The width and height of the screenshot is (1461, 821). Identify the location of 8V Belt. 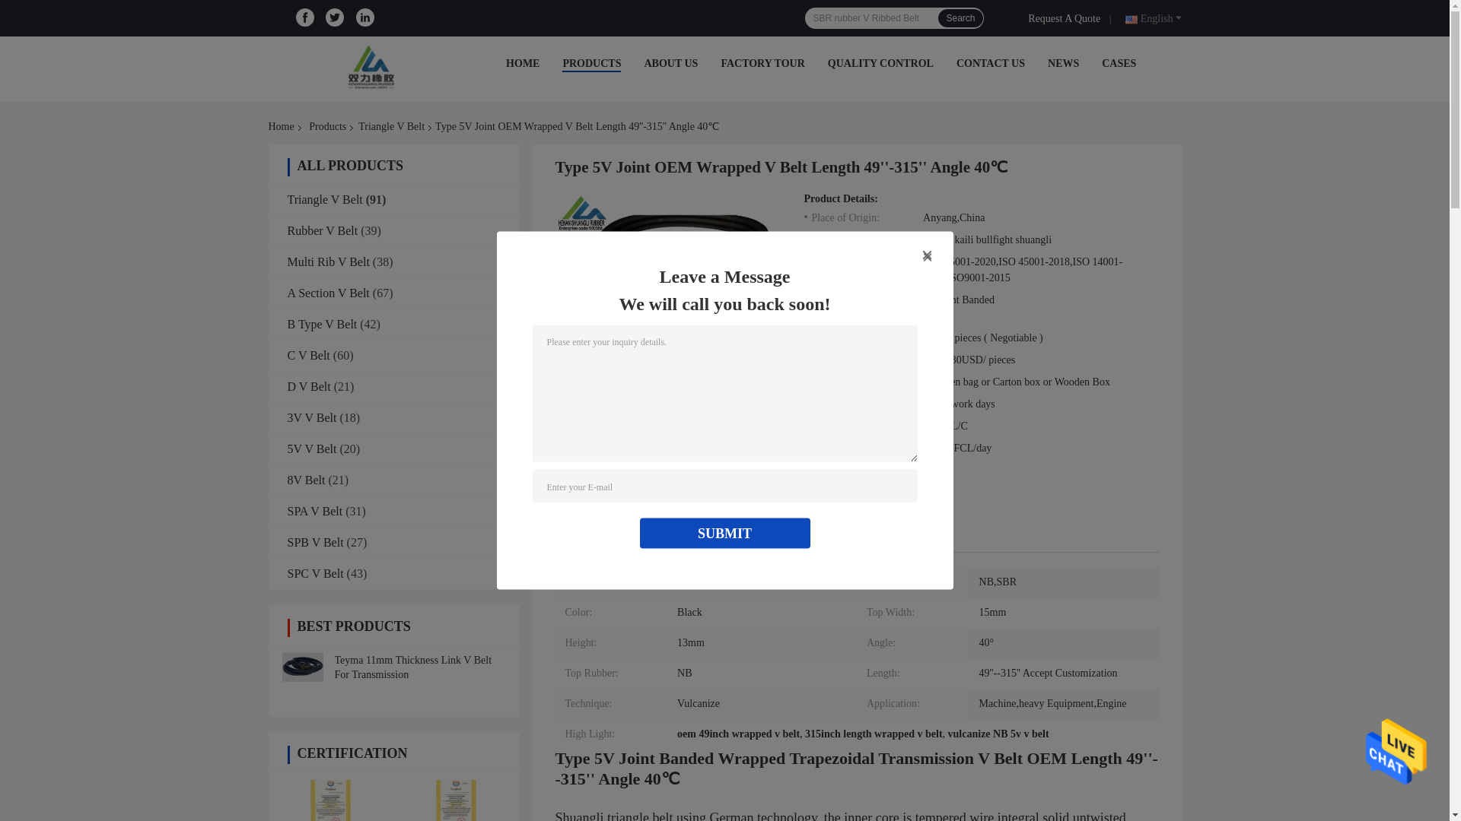
(307, 480).